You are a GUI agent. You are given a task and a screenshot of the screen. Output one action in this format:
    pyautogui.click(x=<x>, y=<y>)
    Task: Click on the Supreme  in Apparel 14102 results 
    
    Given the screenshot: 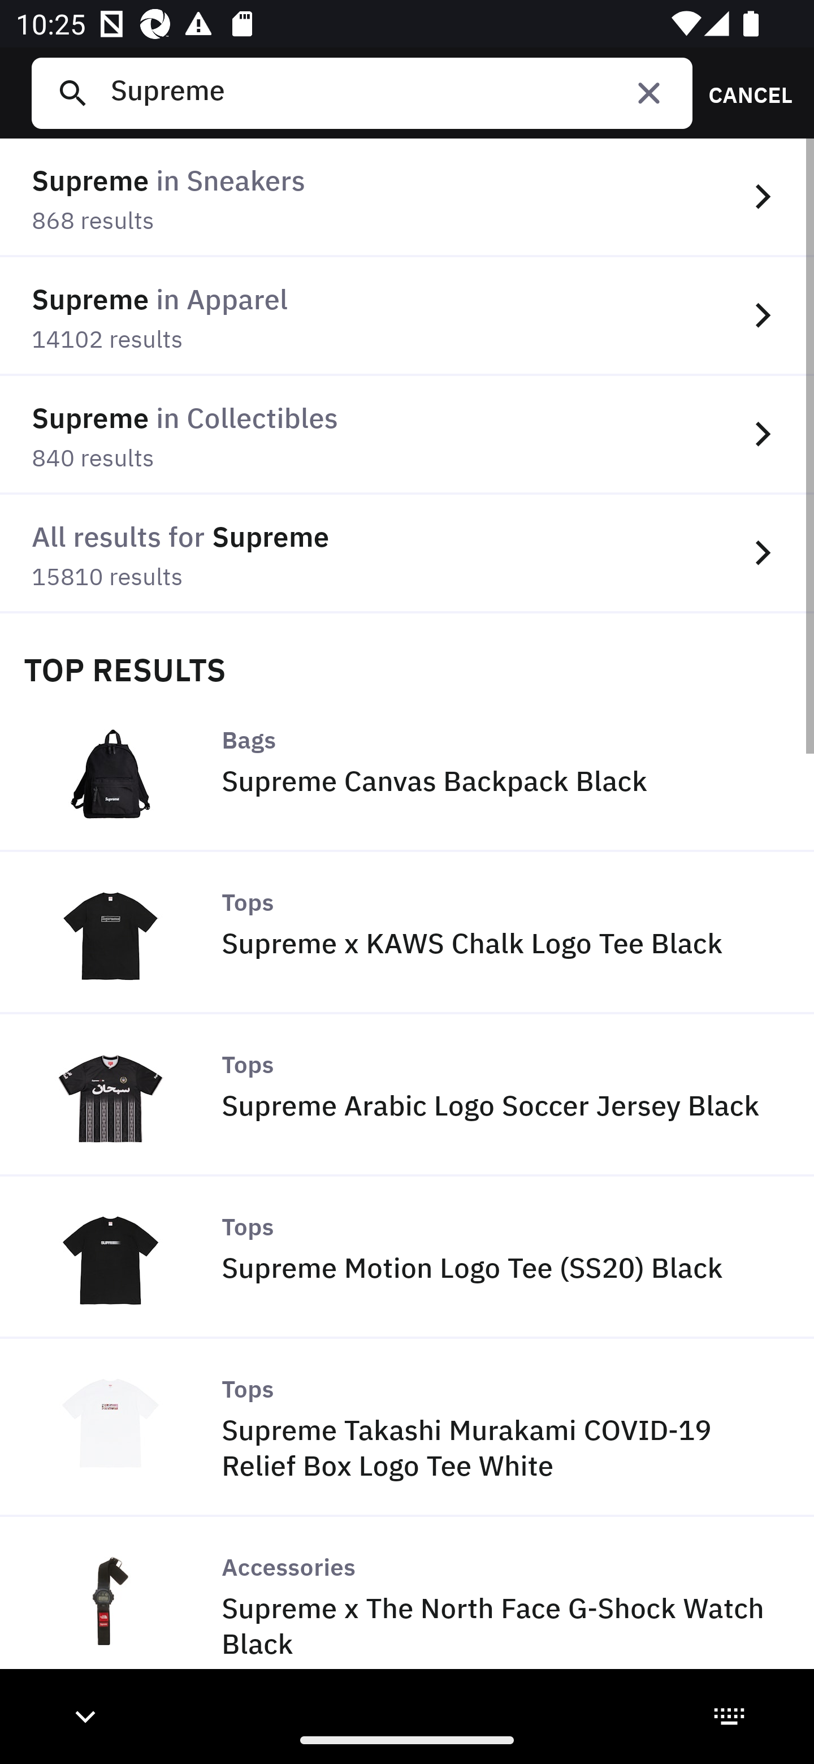 What is the action you would take?
    pyautogui.click(x=407, y=317)
    